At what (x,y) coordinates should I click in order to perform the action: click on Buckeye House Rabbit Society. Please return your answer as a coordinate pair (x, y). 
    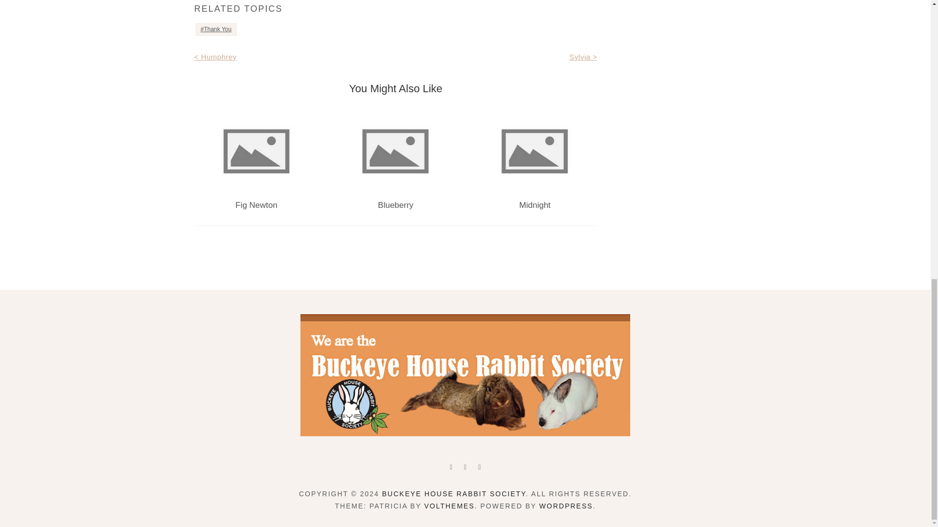
    Looking at the image, I should click on (453, 494).